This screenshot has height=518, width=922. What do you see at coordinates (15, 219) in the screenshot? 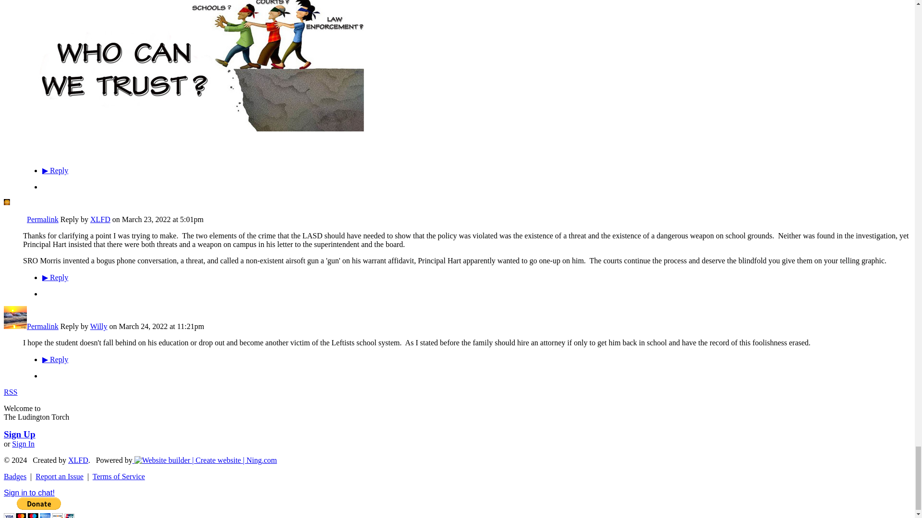
I see `XLFD` at bounding box center [15, 219].